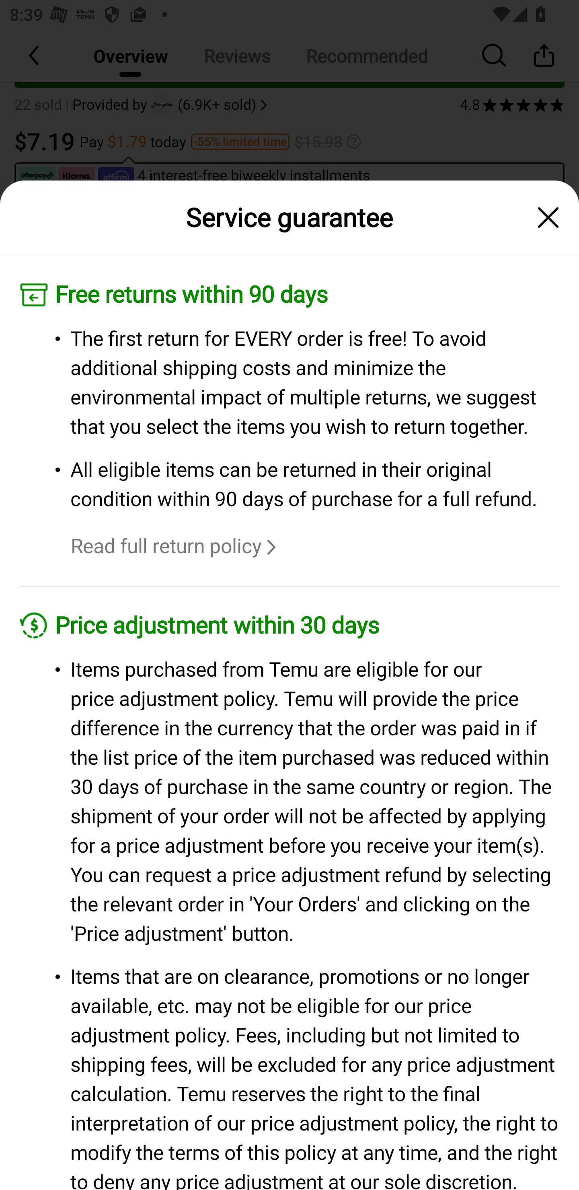 This screenshot has height=1190, width=579. Describe the element at coordinates (175, 547) in the screenshot. I see `Read full return policy ` at that location.